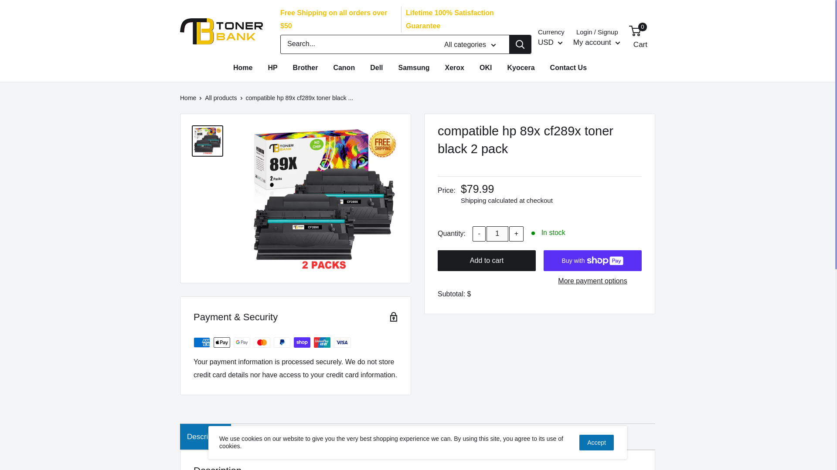  I want to click on Home, so click(243, 68).